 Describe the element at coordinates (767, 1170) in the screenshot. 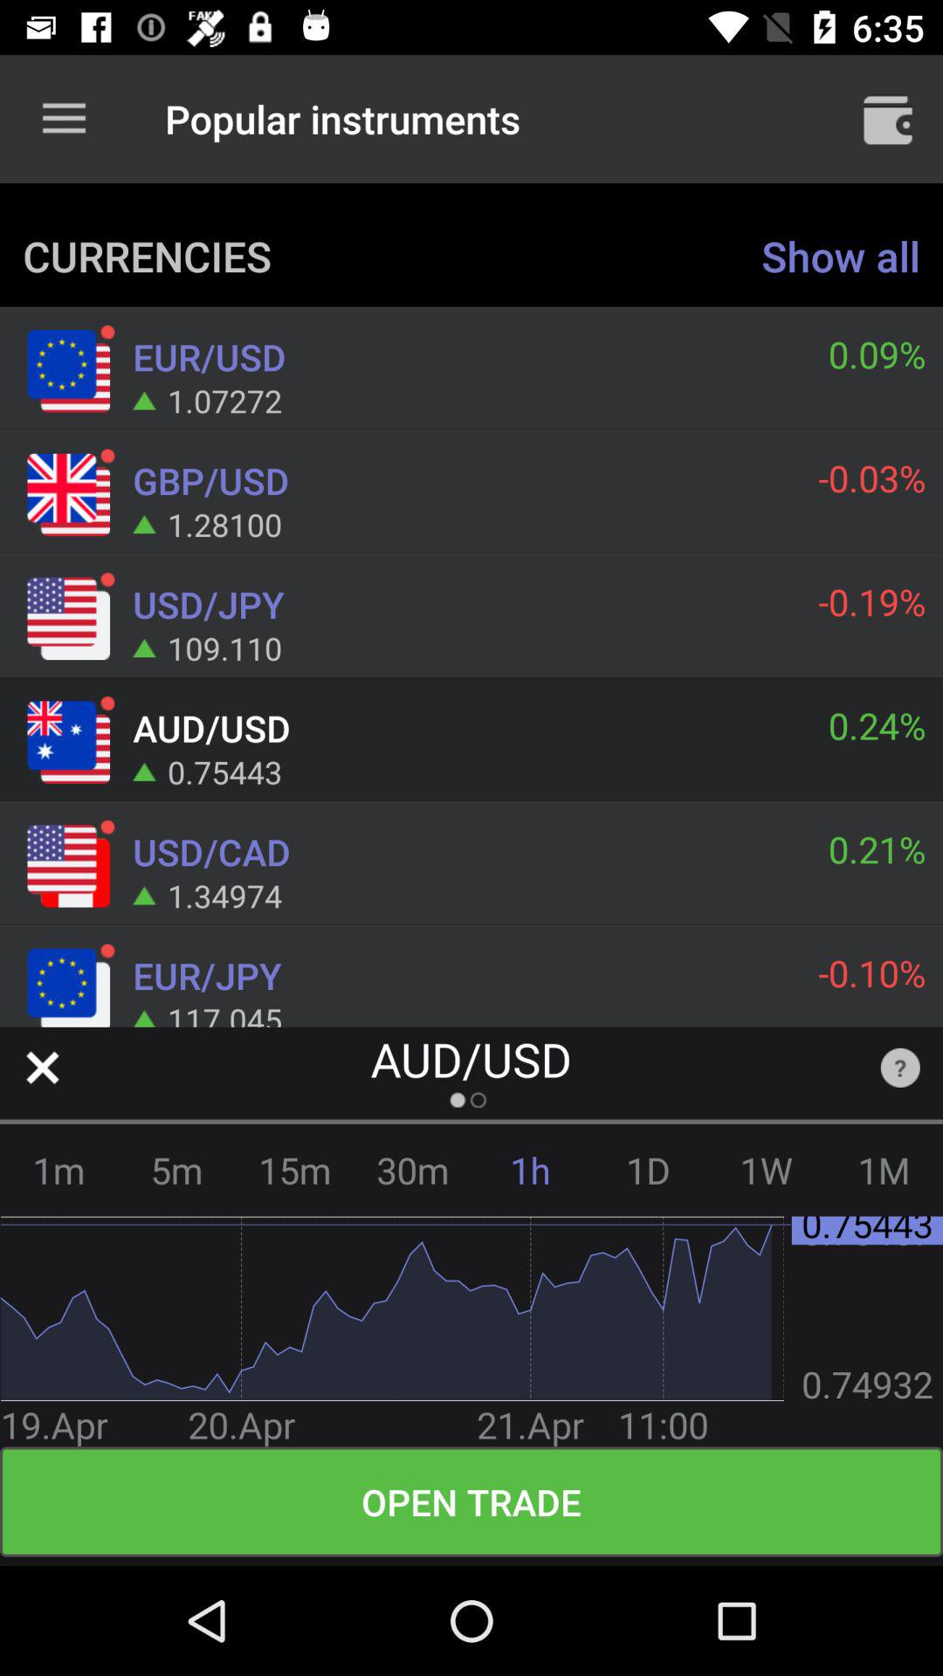

I see `turn off 1w icon` at that location.